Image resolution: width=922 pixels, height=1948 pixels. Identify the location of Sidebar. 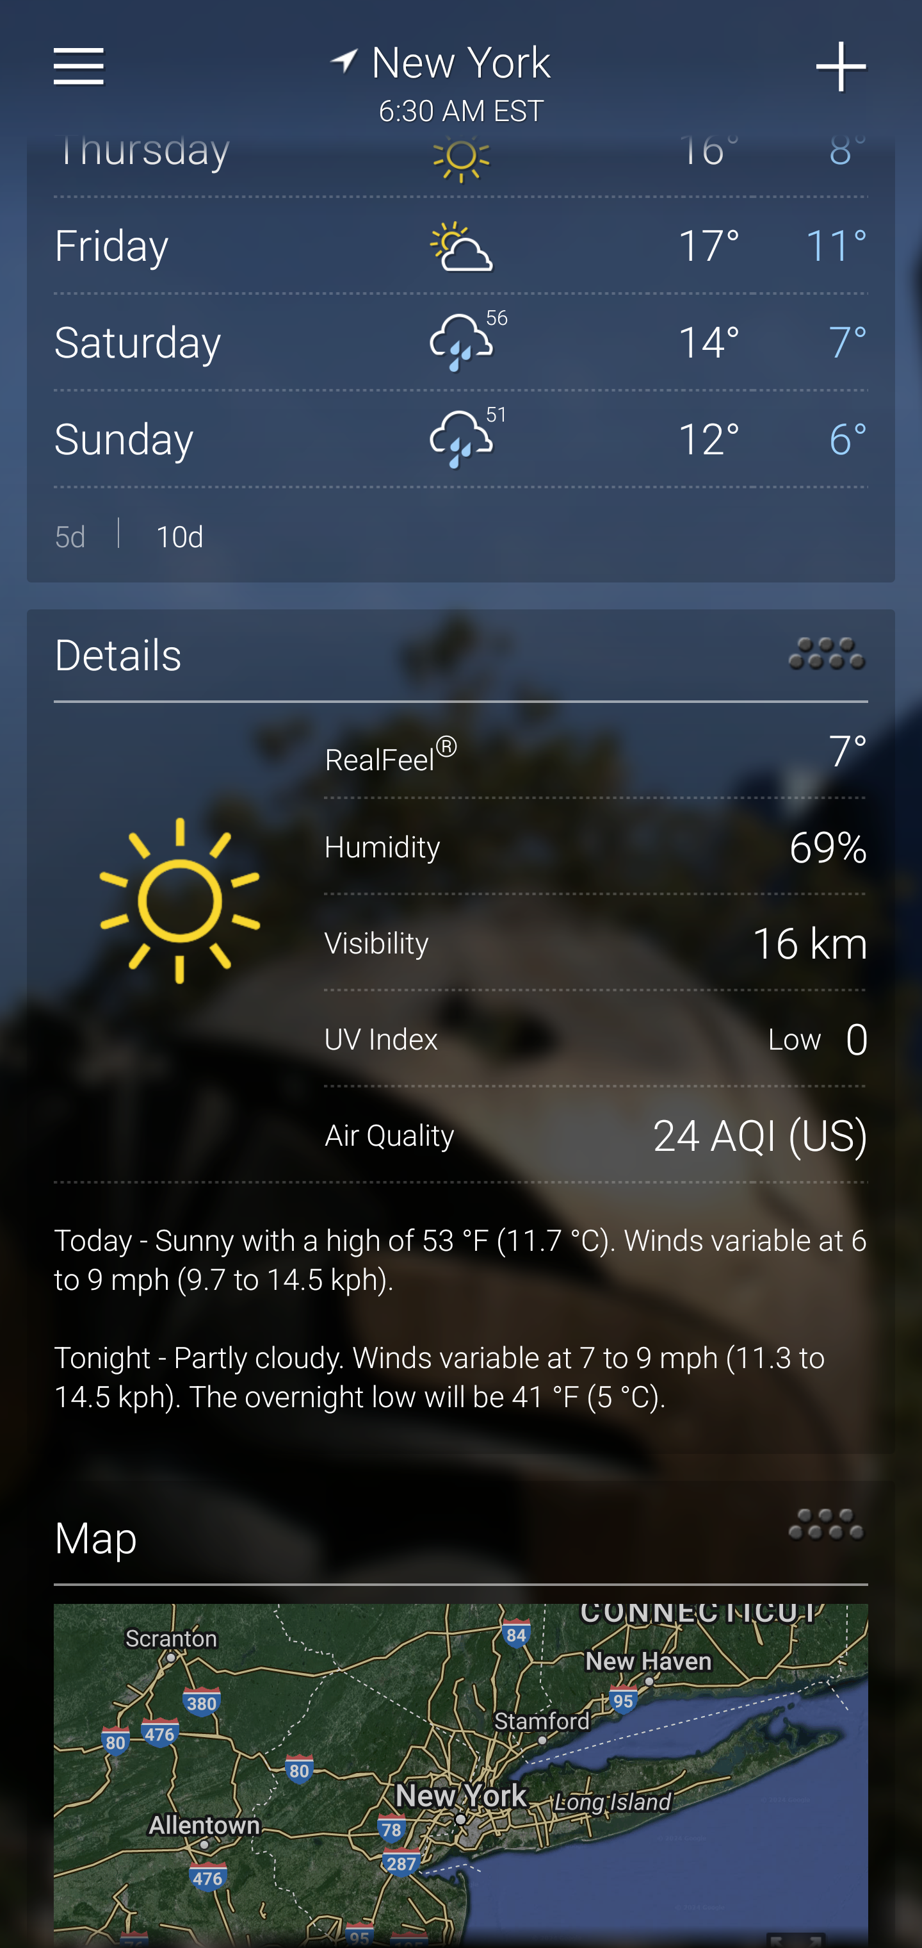
(79, 67).